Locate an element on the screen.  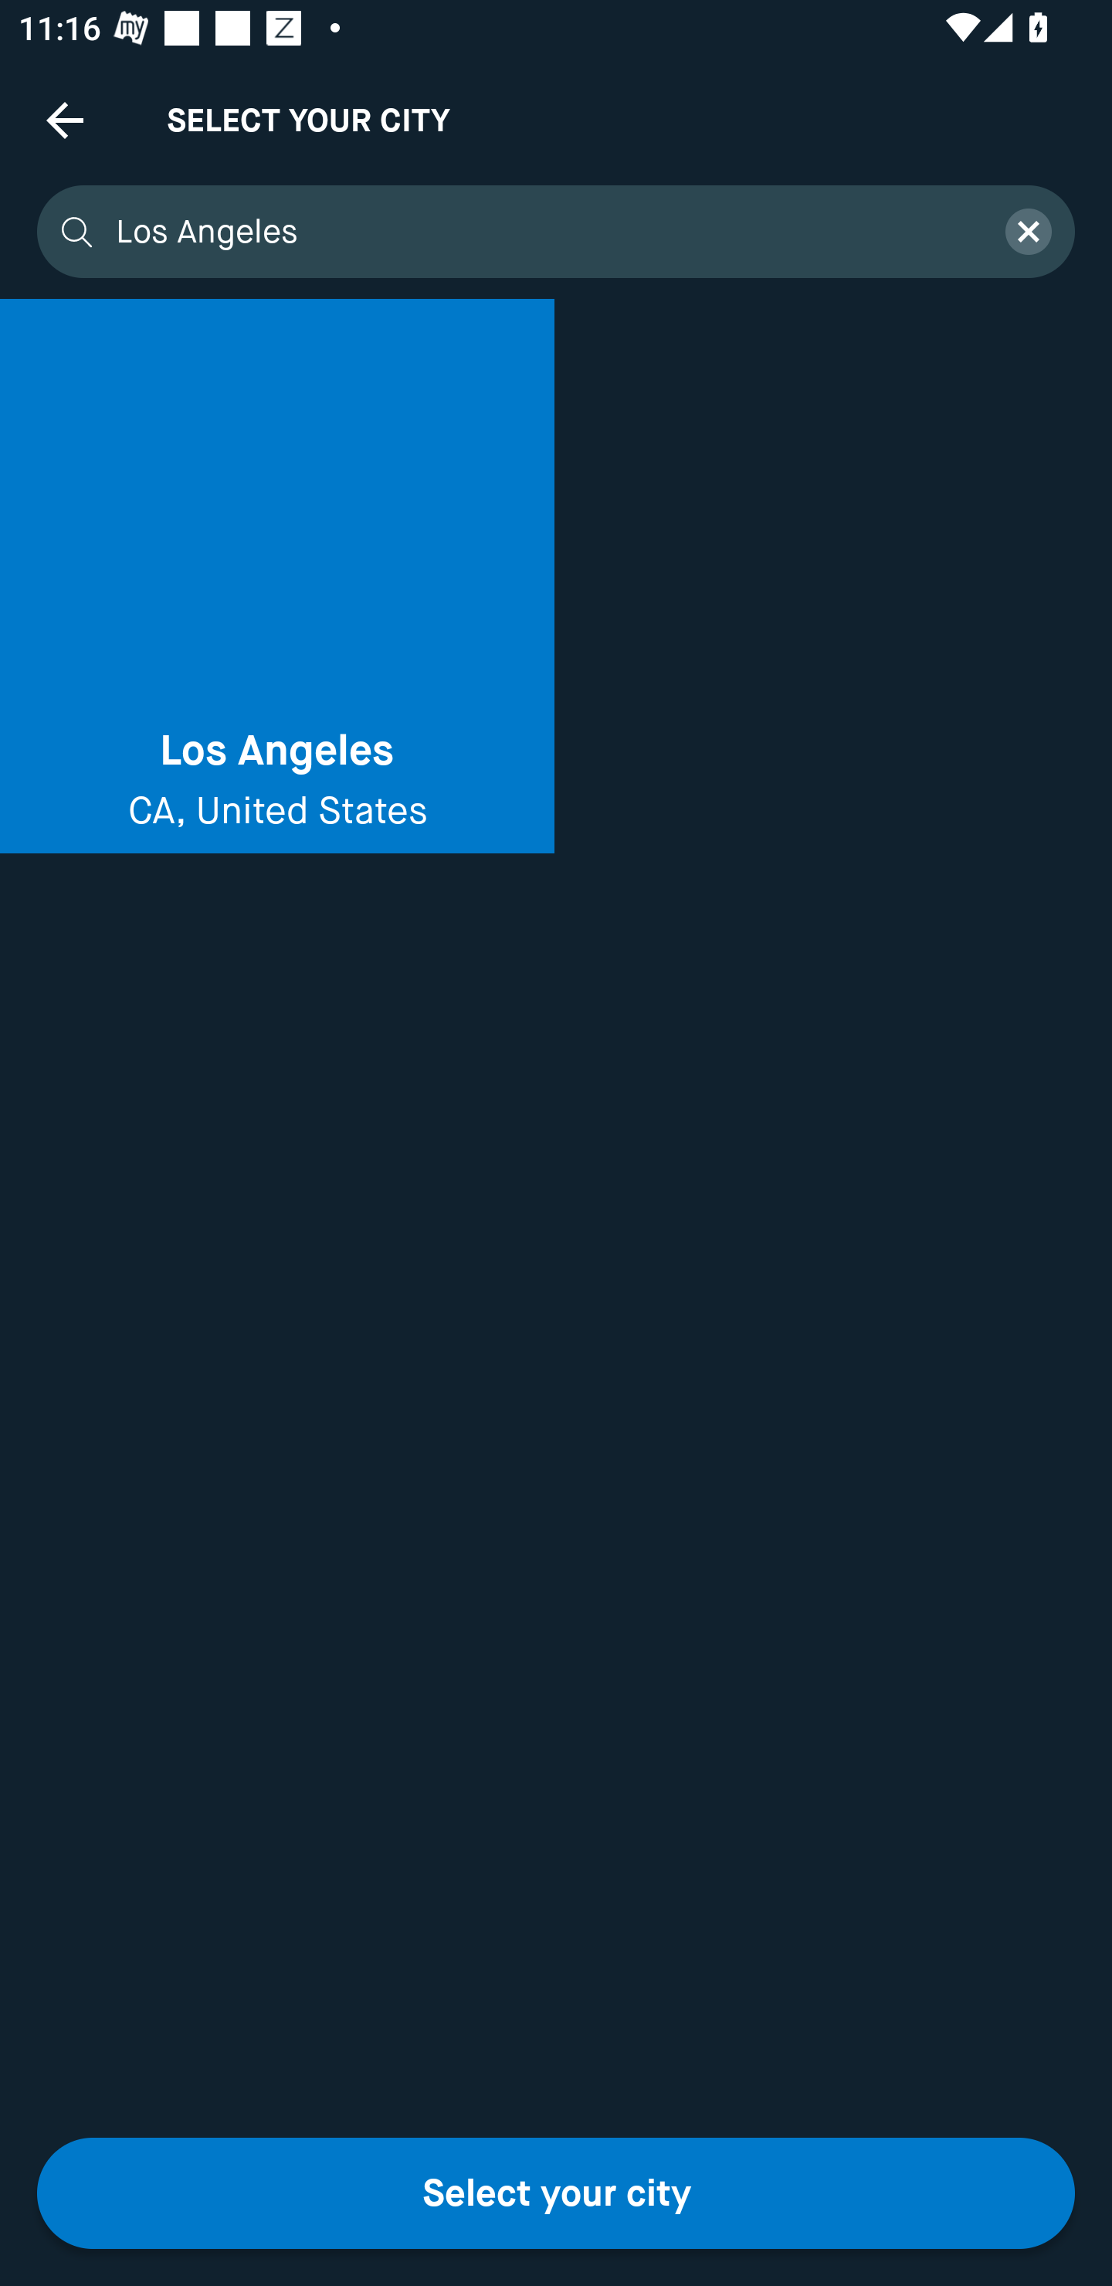
Navigate up is located at coordinates (65, 120).